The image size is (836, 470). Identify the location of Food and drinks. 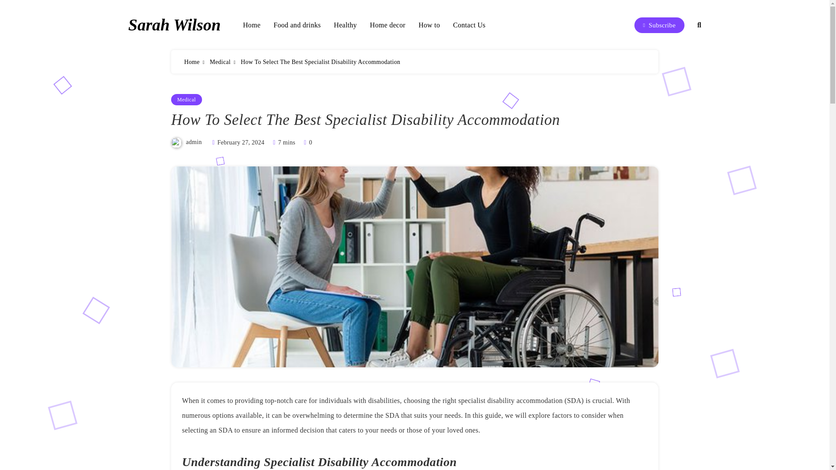
(297, 25).